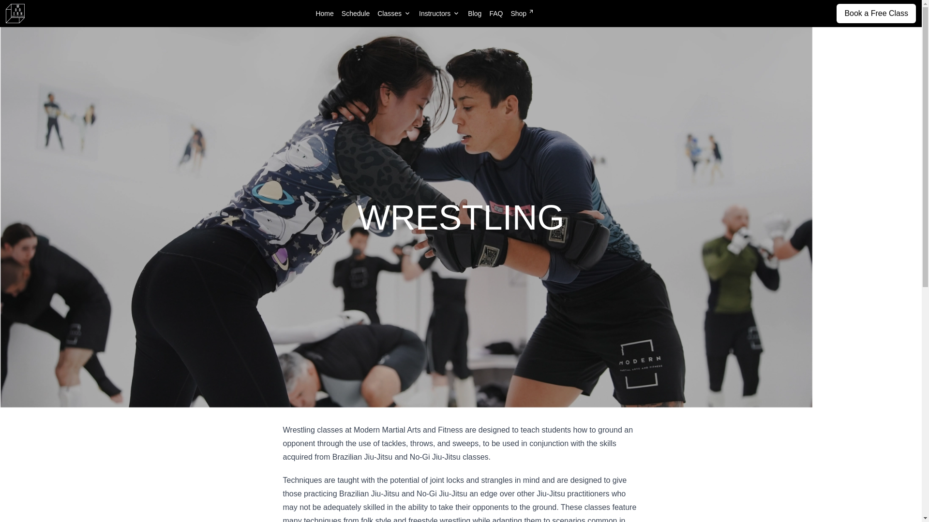  I want to click on Classes, so click(394, 14).